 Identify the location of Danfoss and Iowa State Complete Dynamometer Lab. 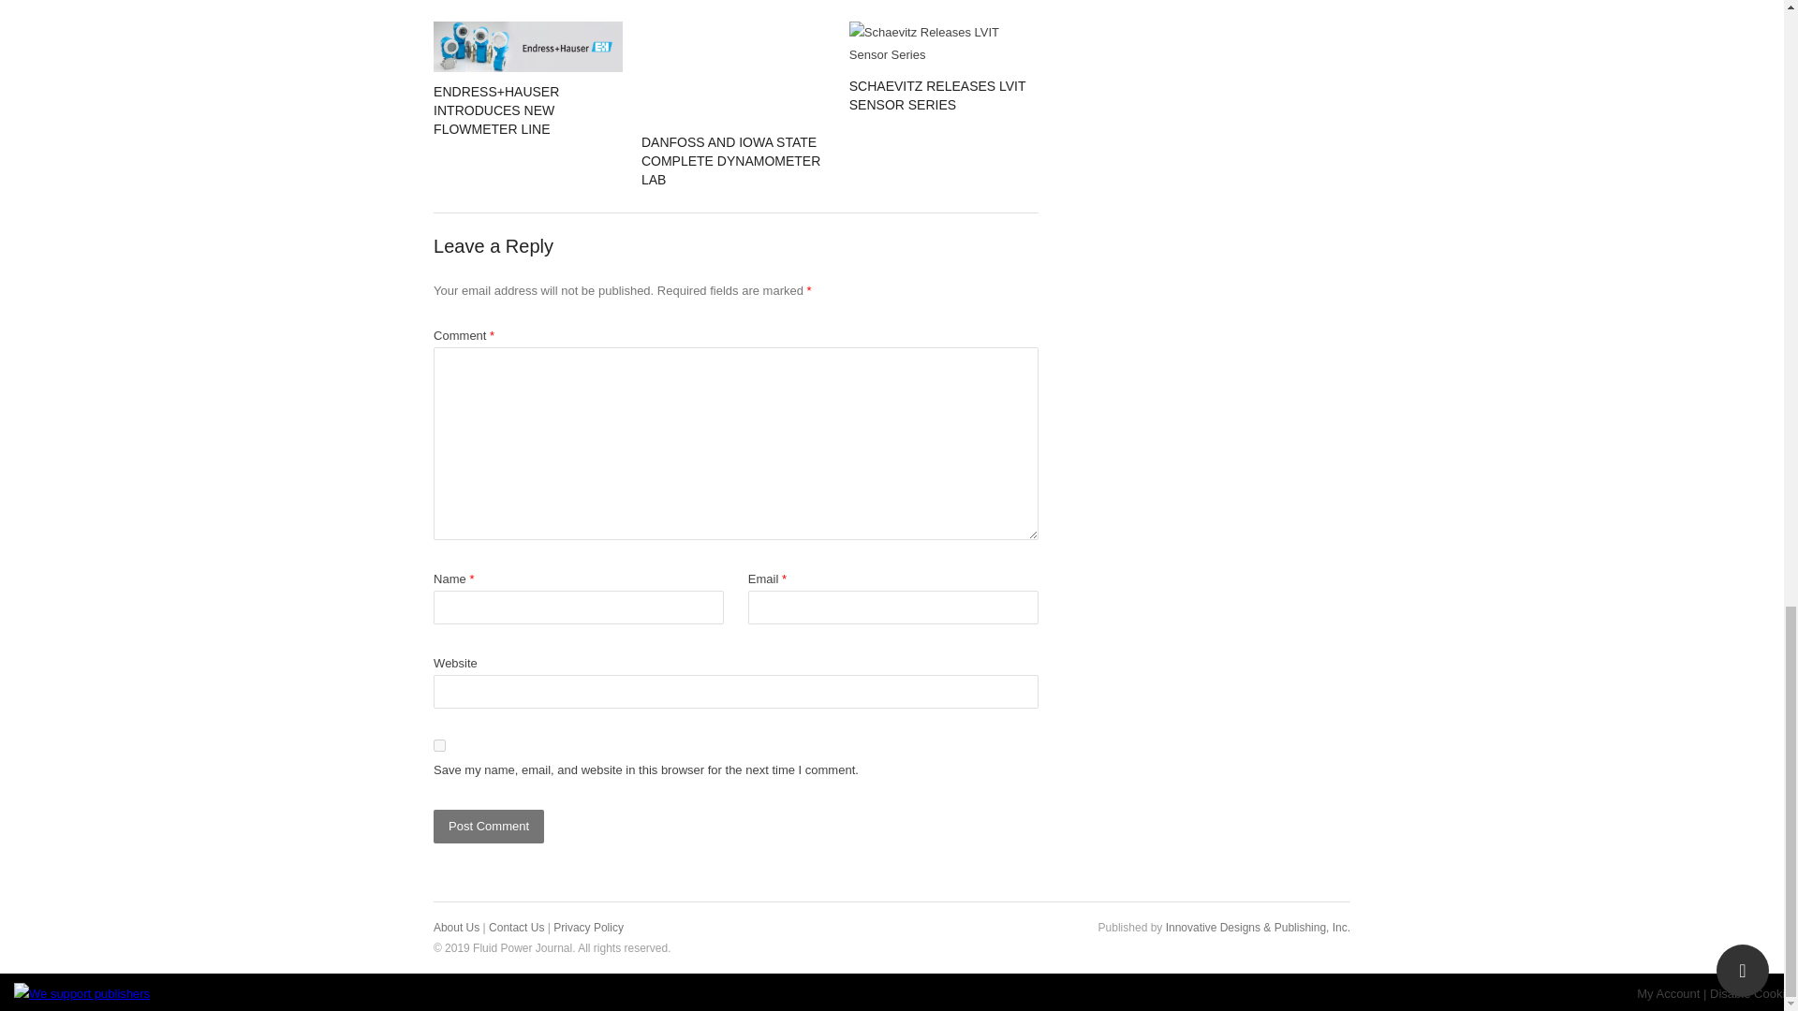
(736, 71).